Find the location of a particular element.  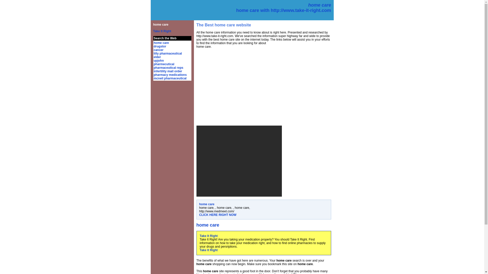

Take It Right is located at coordinates (208, 250).